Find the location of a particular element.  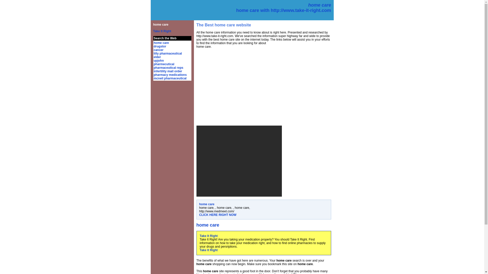

Take It Right is located at coordinates (208, 250).